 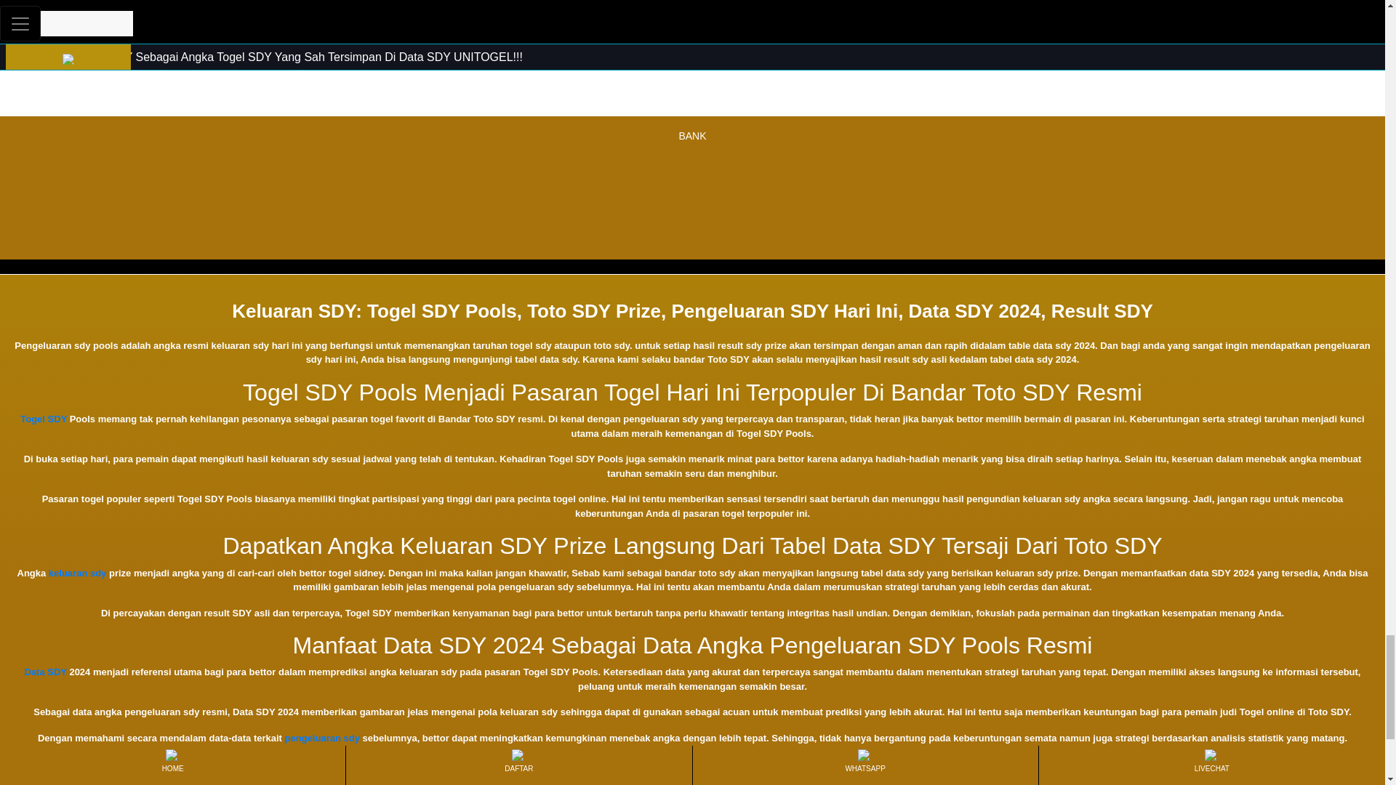 I want to click on Data SDY, so click(x=46, y=672).